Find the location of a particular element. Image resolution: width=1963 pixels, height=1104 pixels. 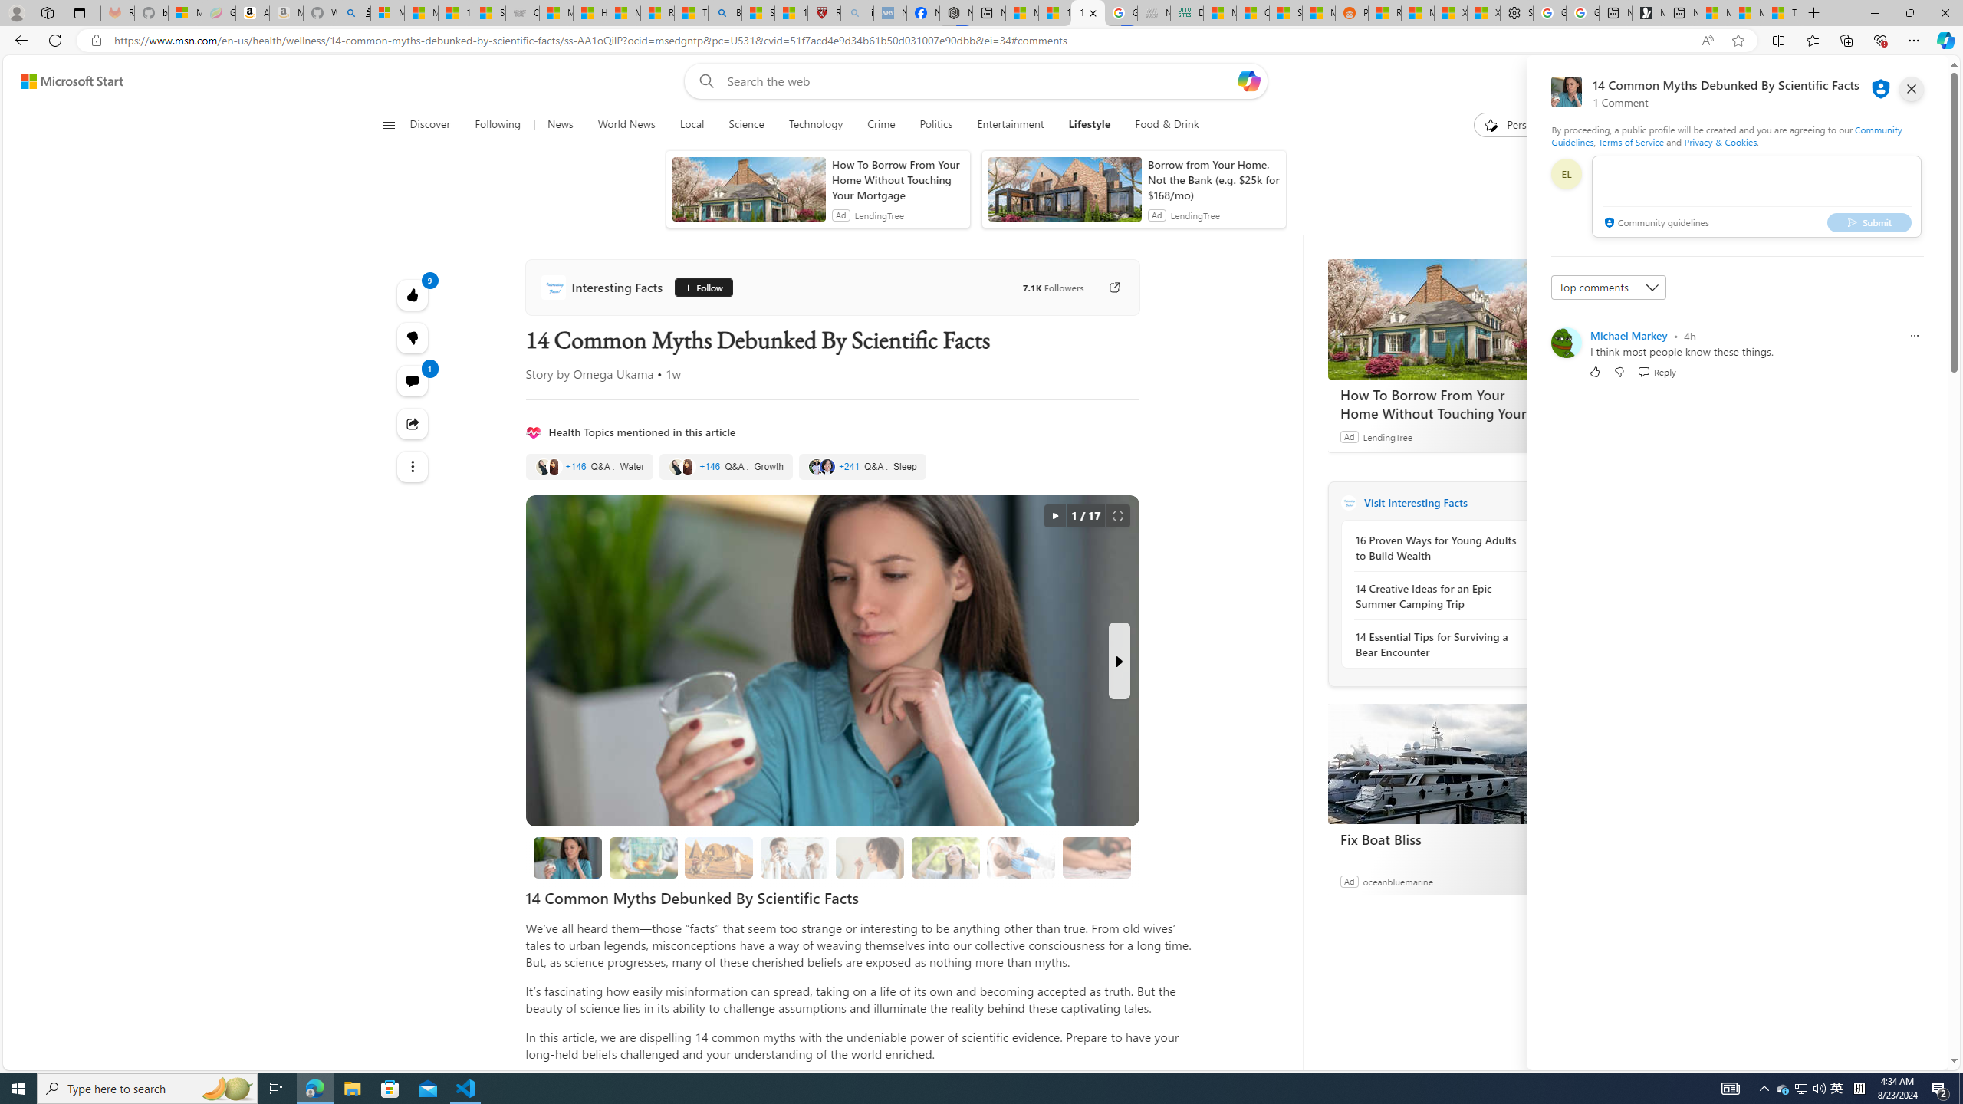

9 Like is located at coordinates (413, 294).